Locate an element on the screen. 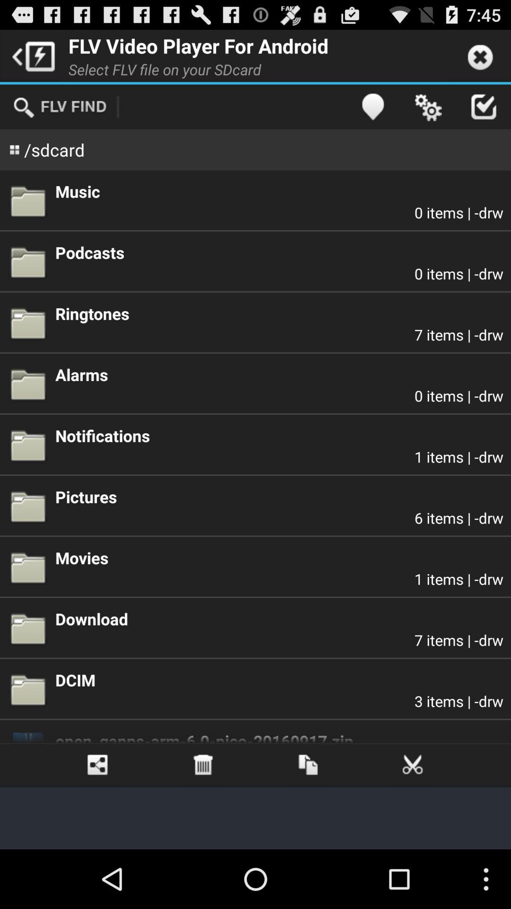 This screenshot has height=909, width=511. open item below 6 items | -drw item is located at coordinates (279, 558).